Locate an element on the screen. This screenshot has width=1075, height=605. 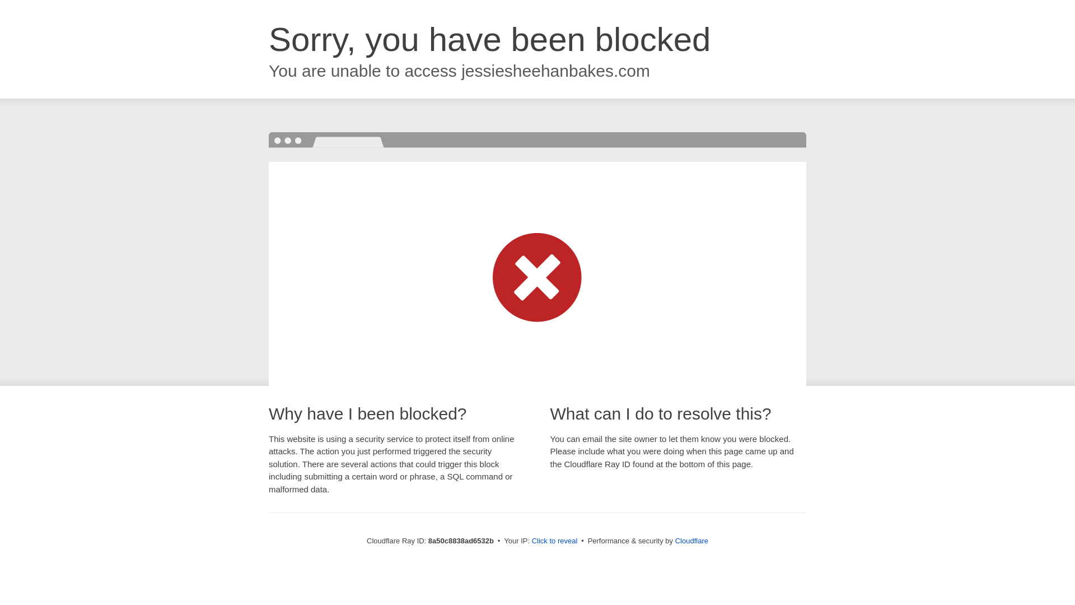
Cloudflare is located at coordinates (691, 541).